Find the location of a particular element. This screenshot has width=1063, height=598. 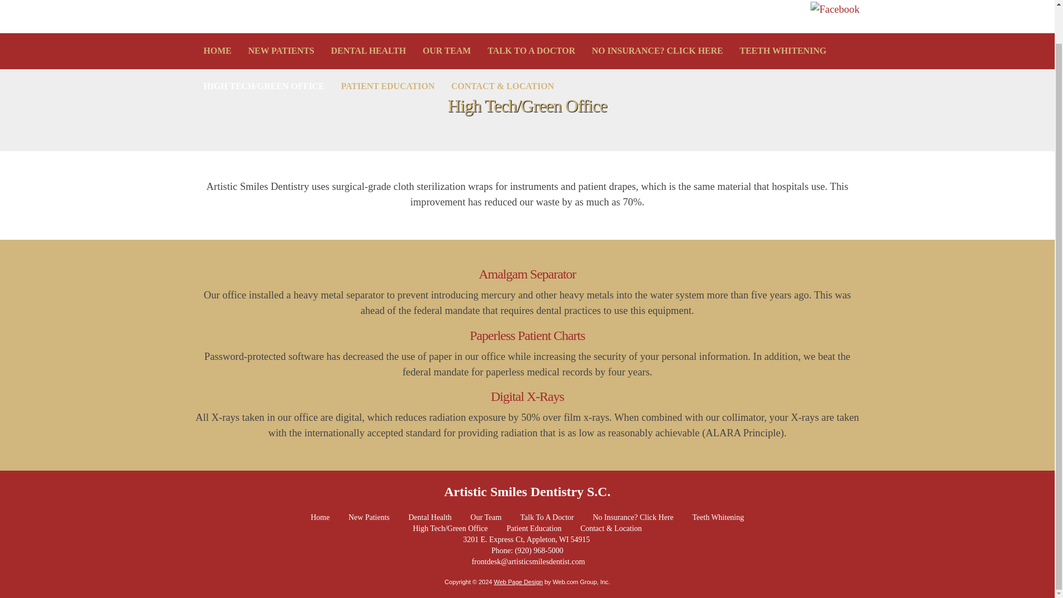

Dental Health is located at coordinates (430, 517).